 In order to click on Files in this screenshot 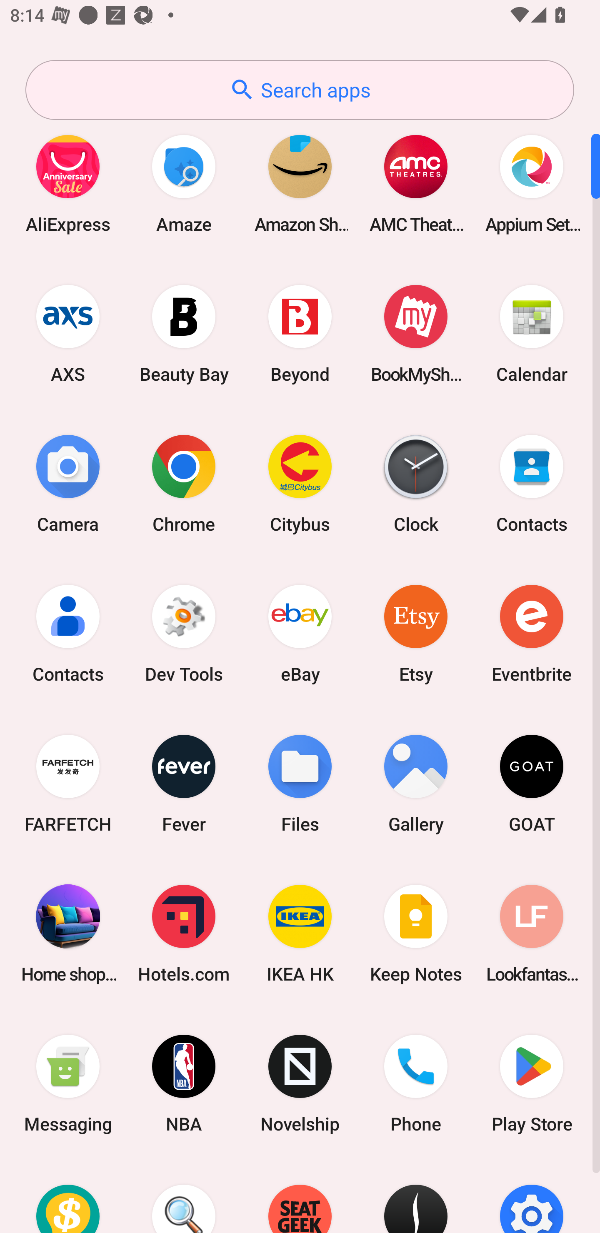, I will do `click(300, 783)`.